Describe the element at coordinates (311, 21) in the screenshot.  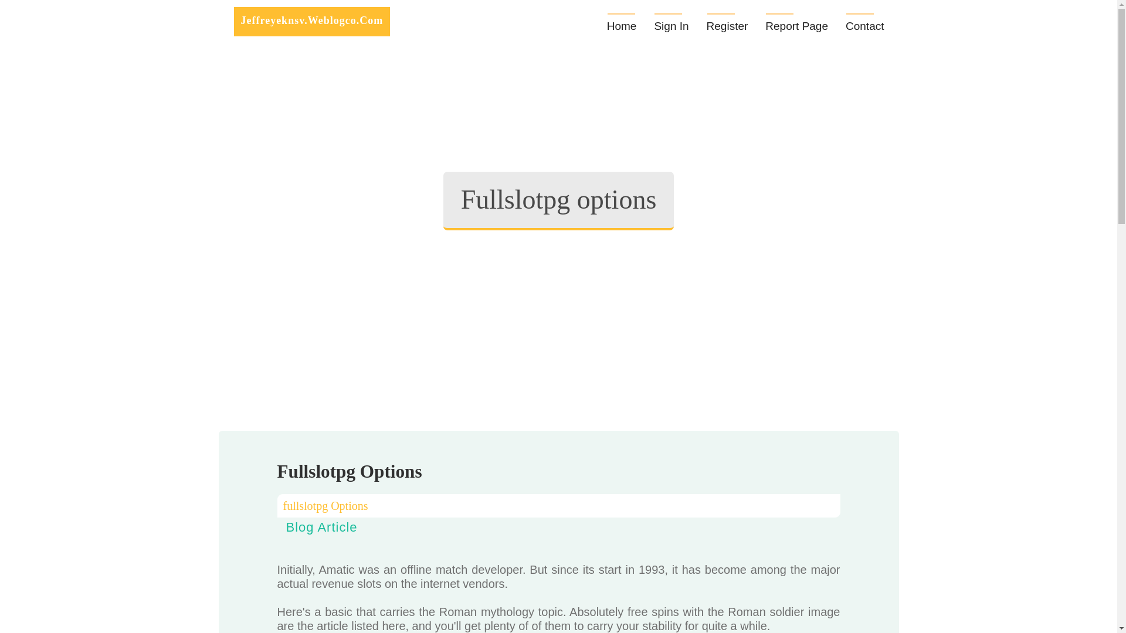
I see `Jeffreyeknsv.Weblogco.Com` at that location.